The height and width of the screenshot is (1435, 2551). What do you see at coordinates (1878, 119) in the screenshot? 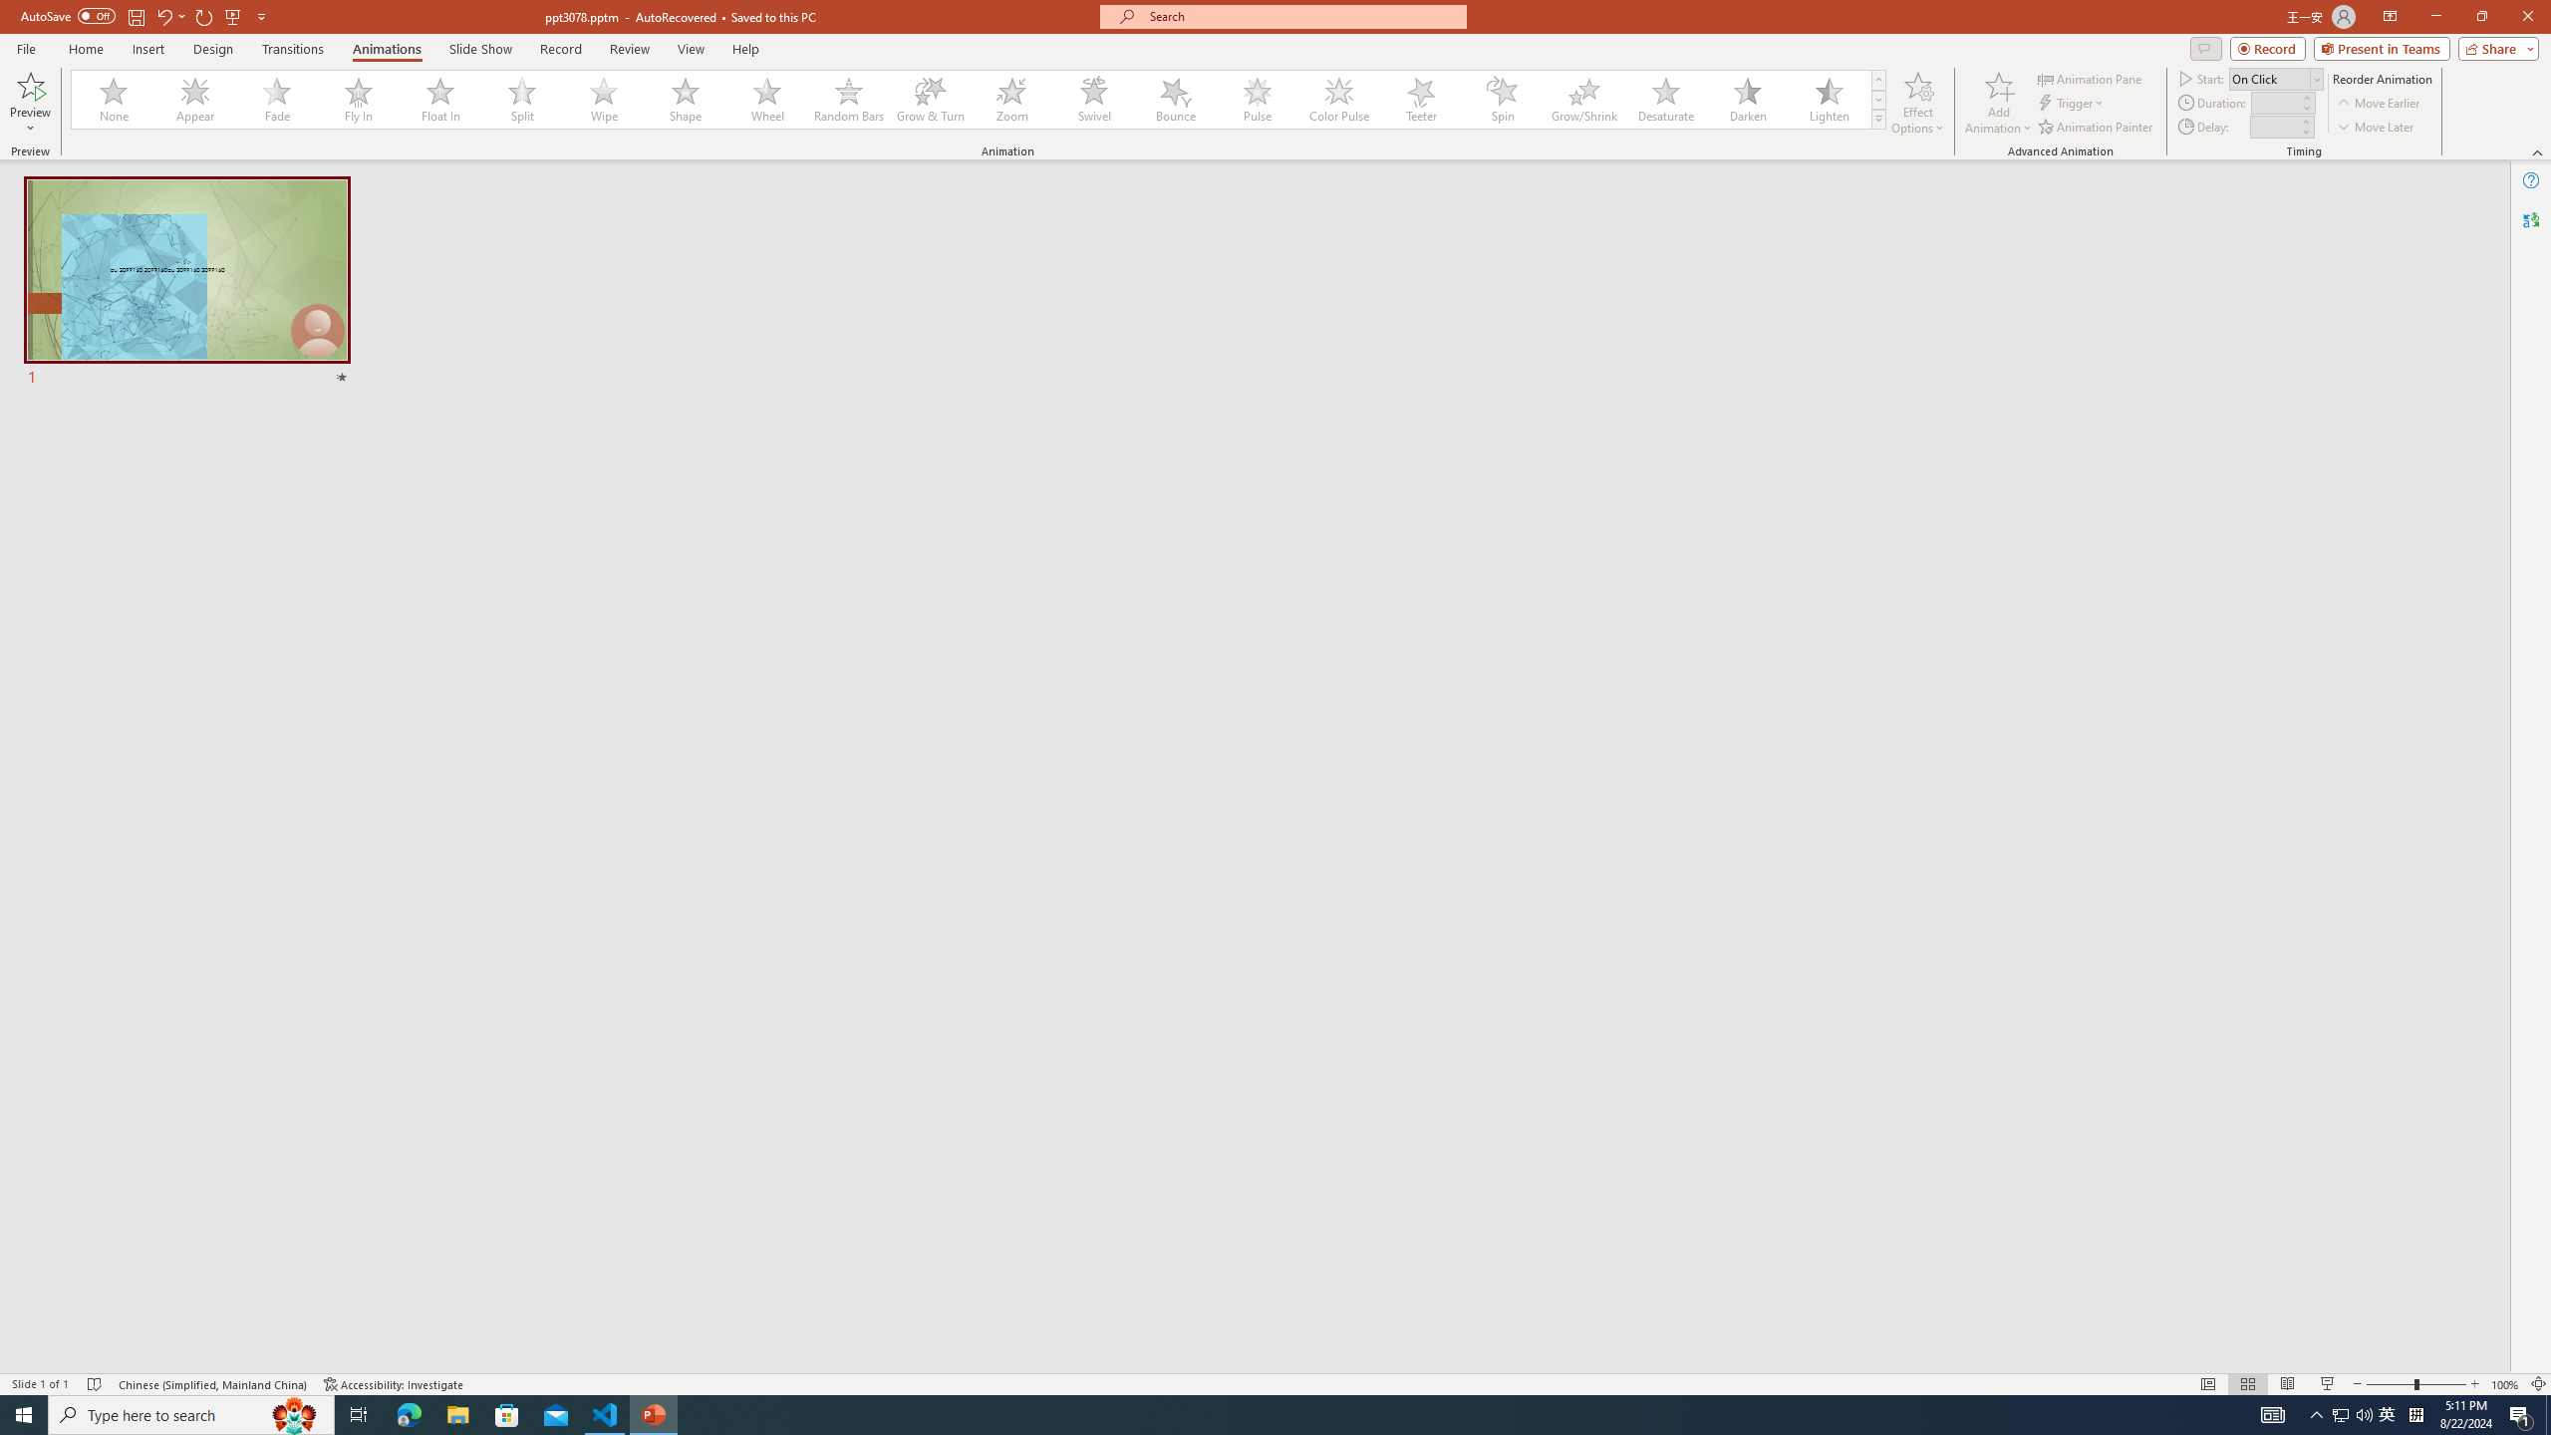
I see `Animation Styles` at bounding box center [1878, 119].